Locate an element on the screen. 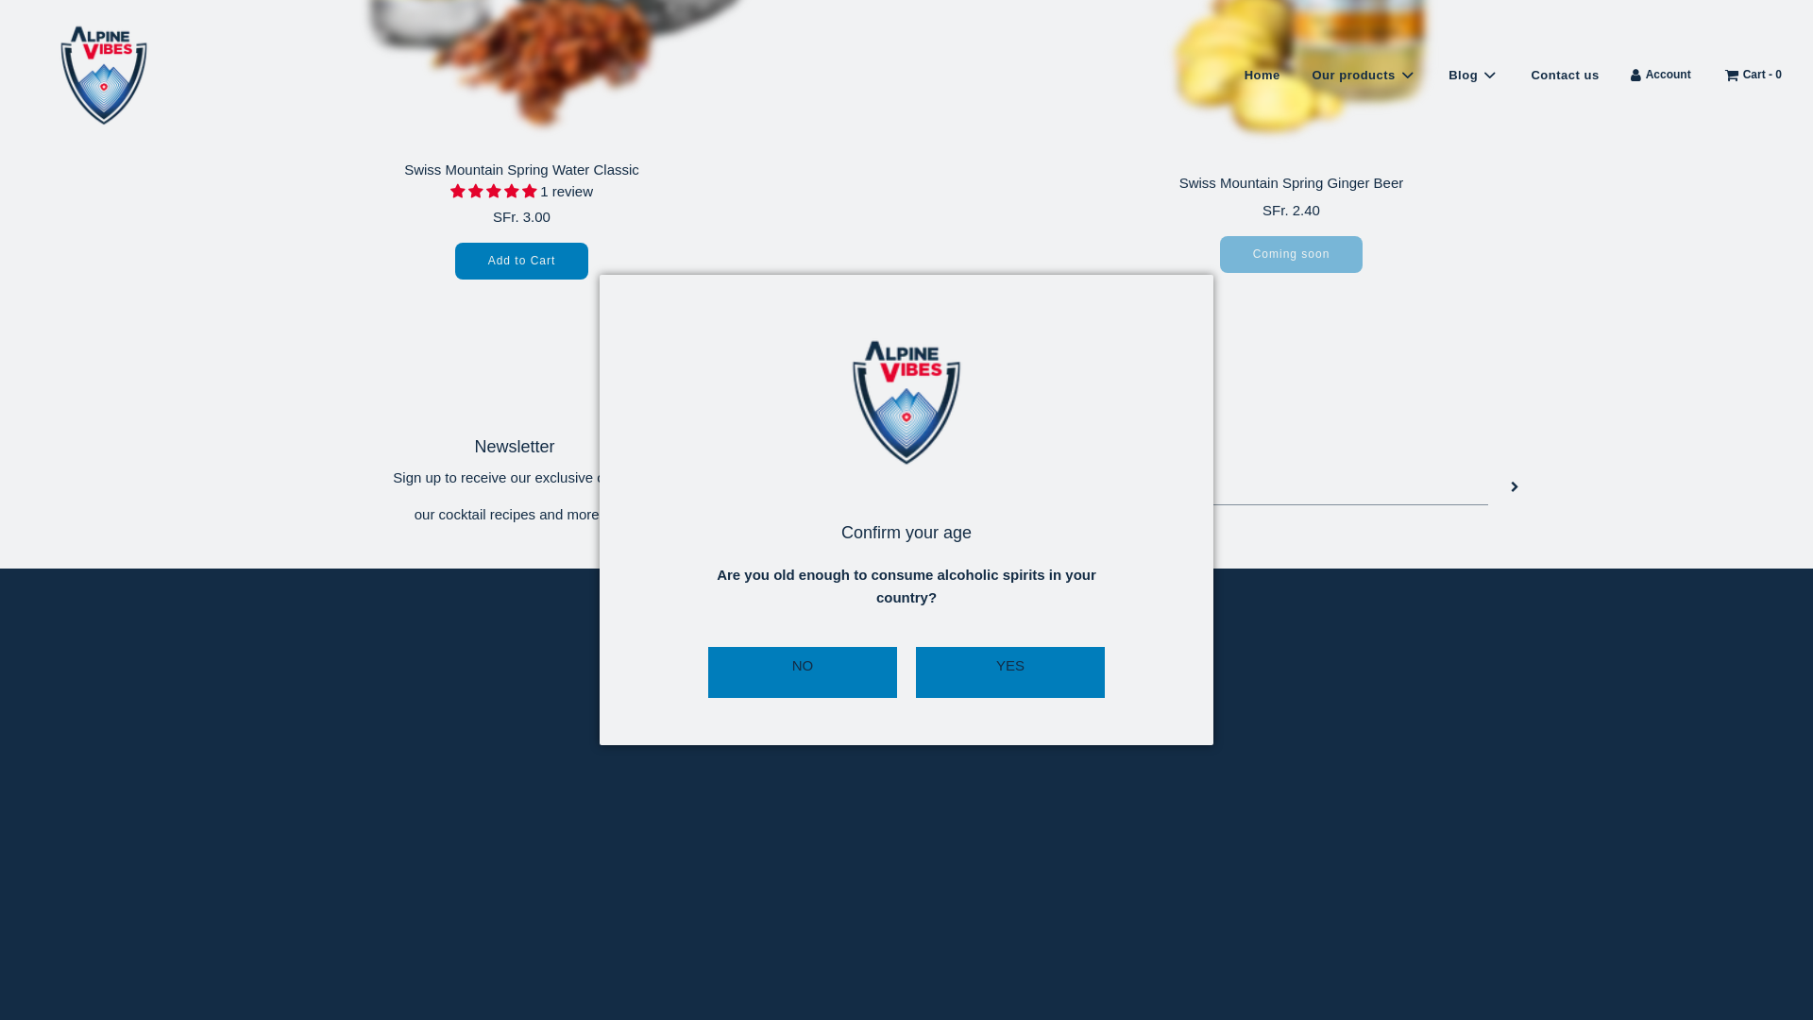  Mastercard is located at coordinates (905, 919).